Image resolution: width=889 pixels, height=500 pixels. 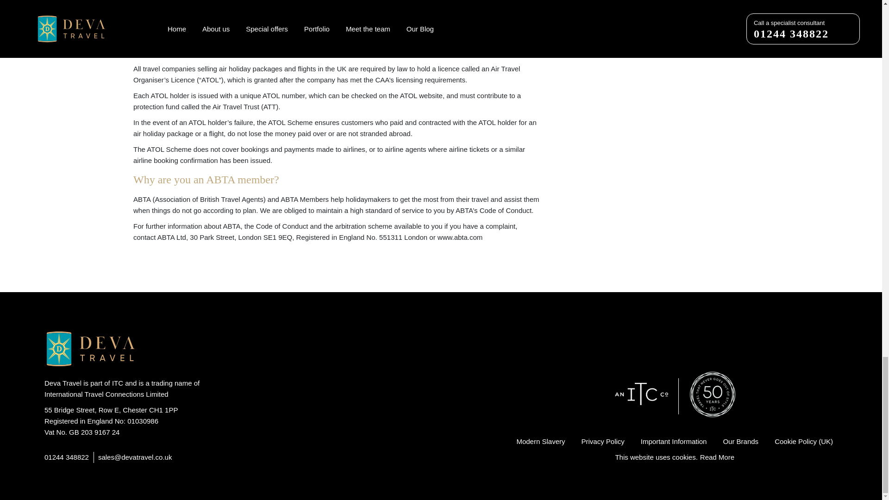 What do you see at coordinates (67, 457) in the screenshot?
I see `01244 348822` at bounding box center [67, 457].